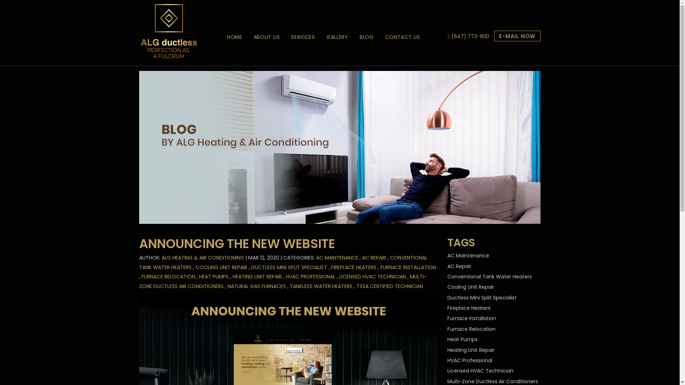 The height and width of the screenshot is (385, 685). I want to click on DUCTLESS MINI SPLIT SPECIALIST, so click(289, 267).